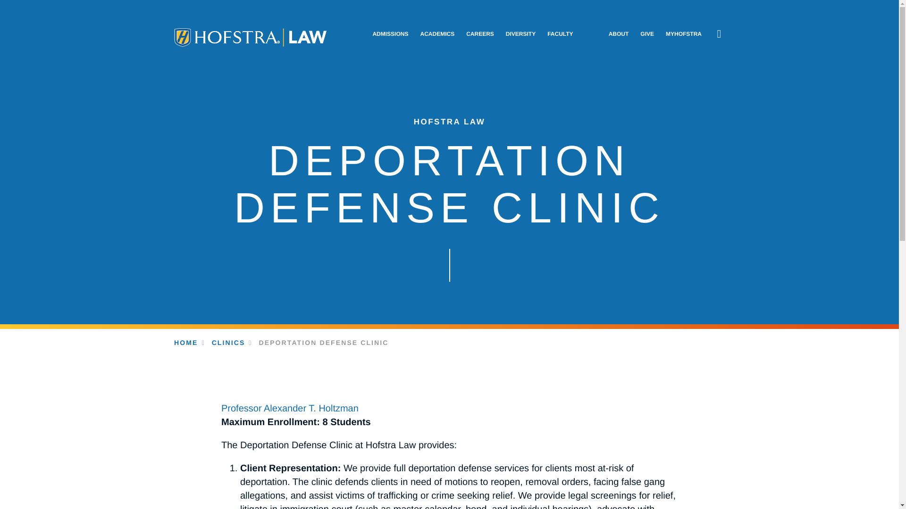 Image resolution: width=906 pixels, height=509 pixels. What do you see at coordinates (719, 34) in the screenshot?
I see `Search` at bounding box center [719, 34].